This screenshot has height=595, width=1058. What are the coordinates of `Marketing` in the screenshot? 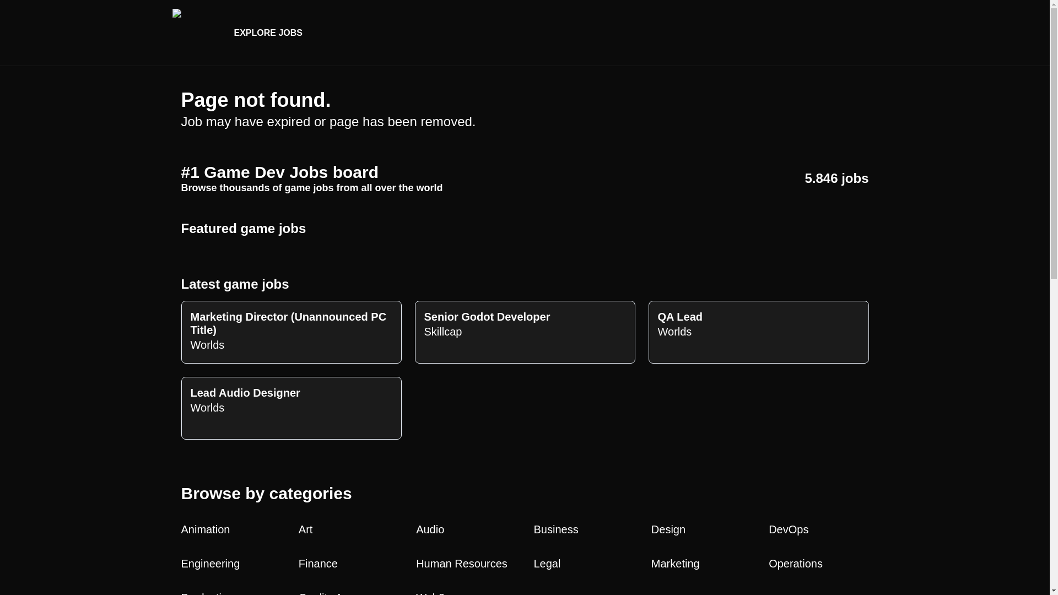 It's located at (230, 592).